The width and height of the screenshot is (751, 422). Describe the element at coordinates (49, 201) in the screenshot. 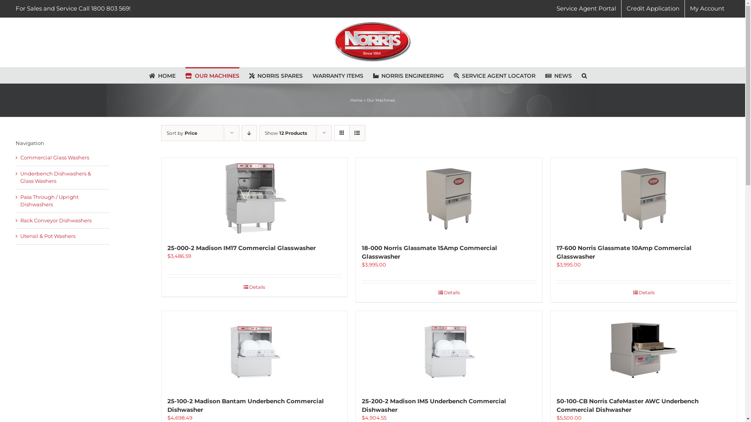

I see `Pass Through / Upright Dishwashers` at that location.